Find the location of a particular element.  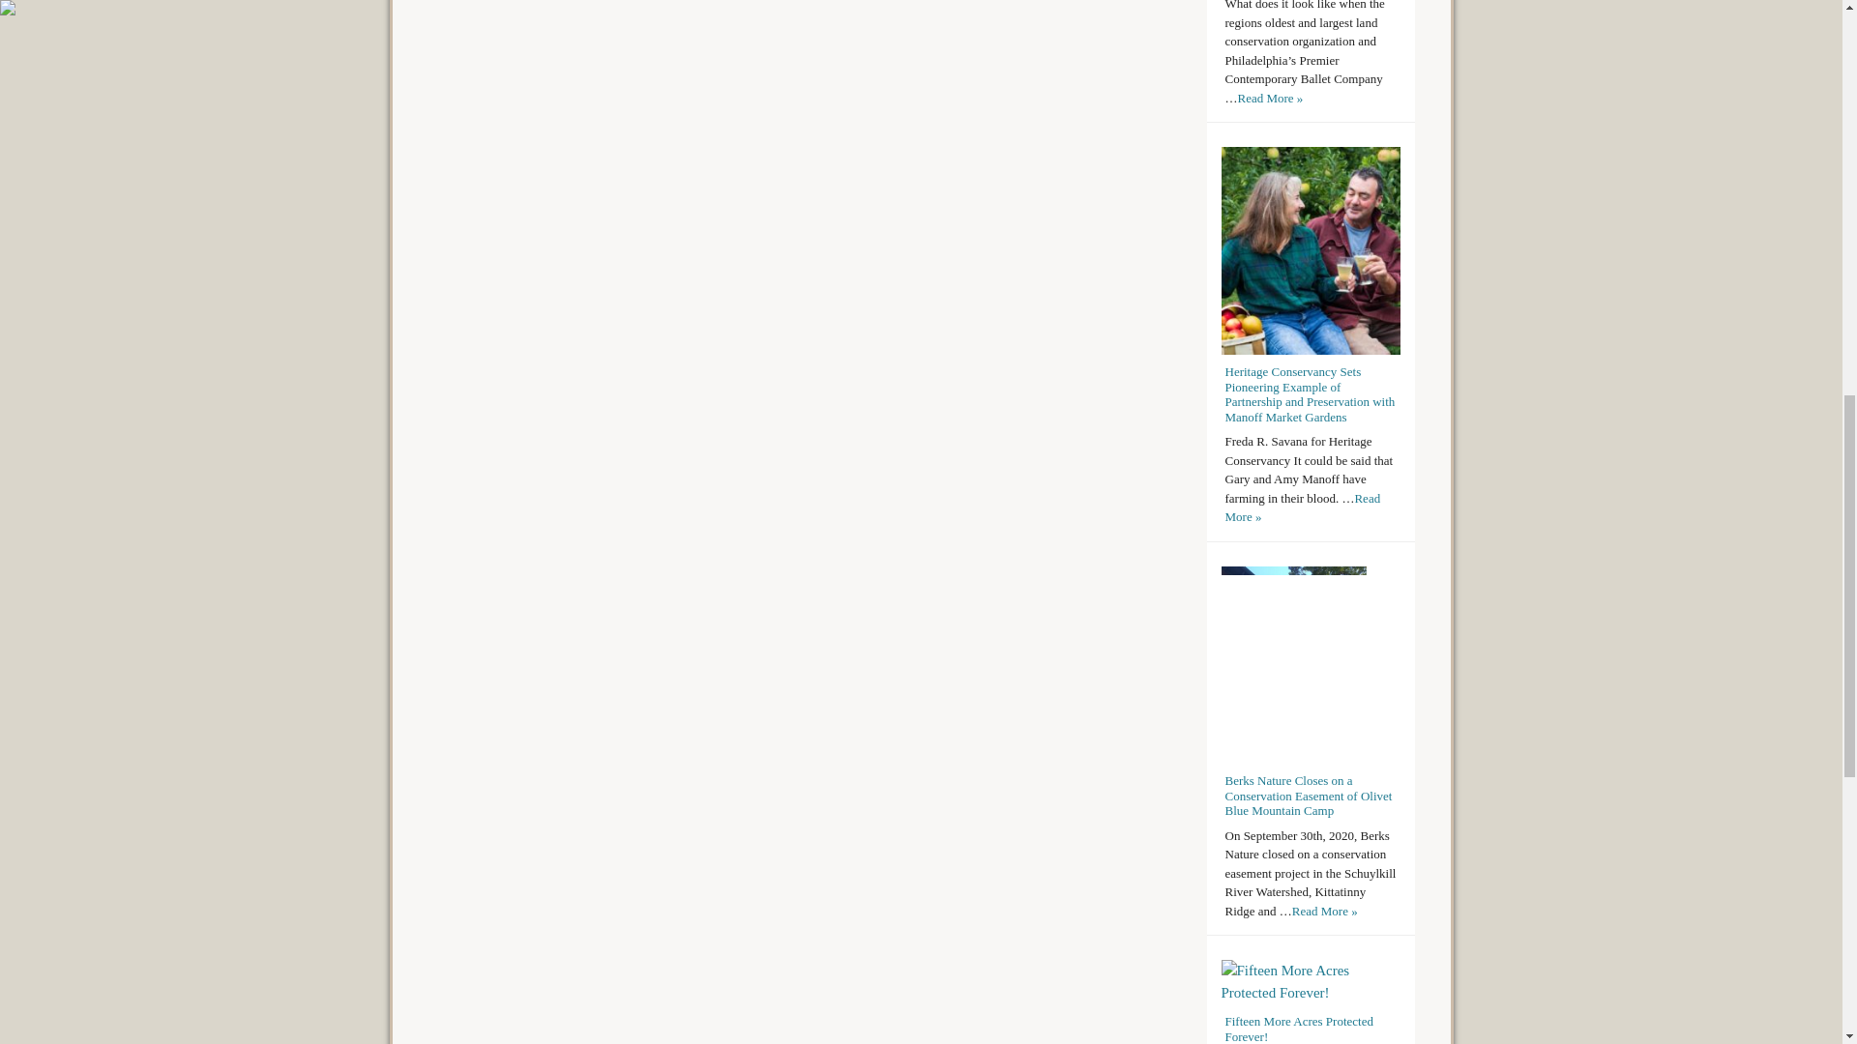

Permalink to Fifteen More Acres Protected Forever! is located at coordinates (1298, 1029).